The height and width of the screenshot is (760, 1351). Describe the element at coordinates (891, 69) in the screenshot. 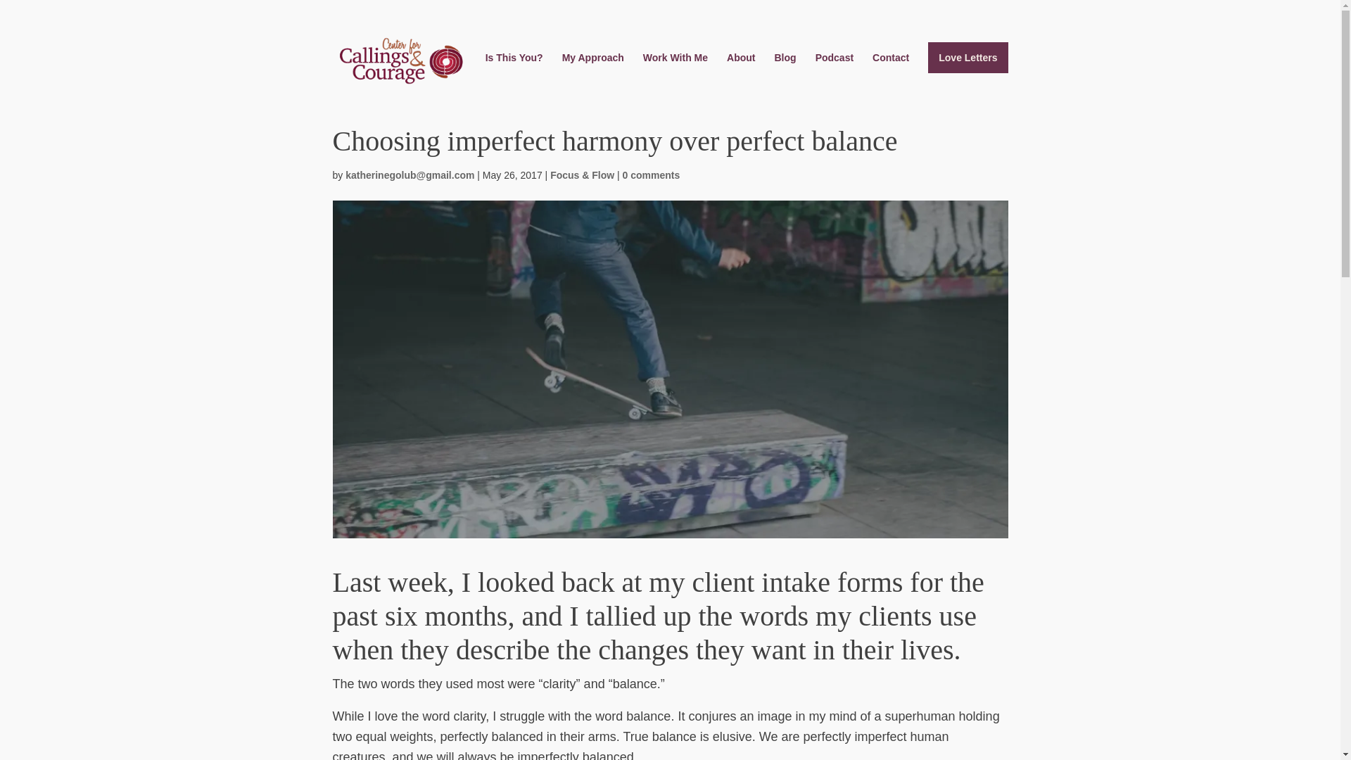

I see `Contact` at that location.